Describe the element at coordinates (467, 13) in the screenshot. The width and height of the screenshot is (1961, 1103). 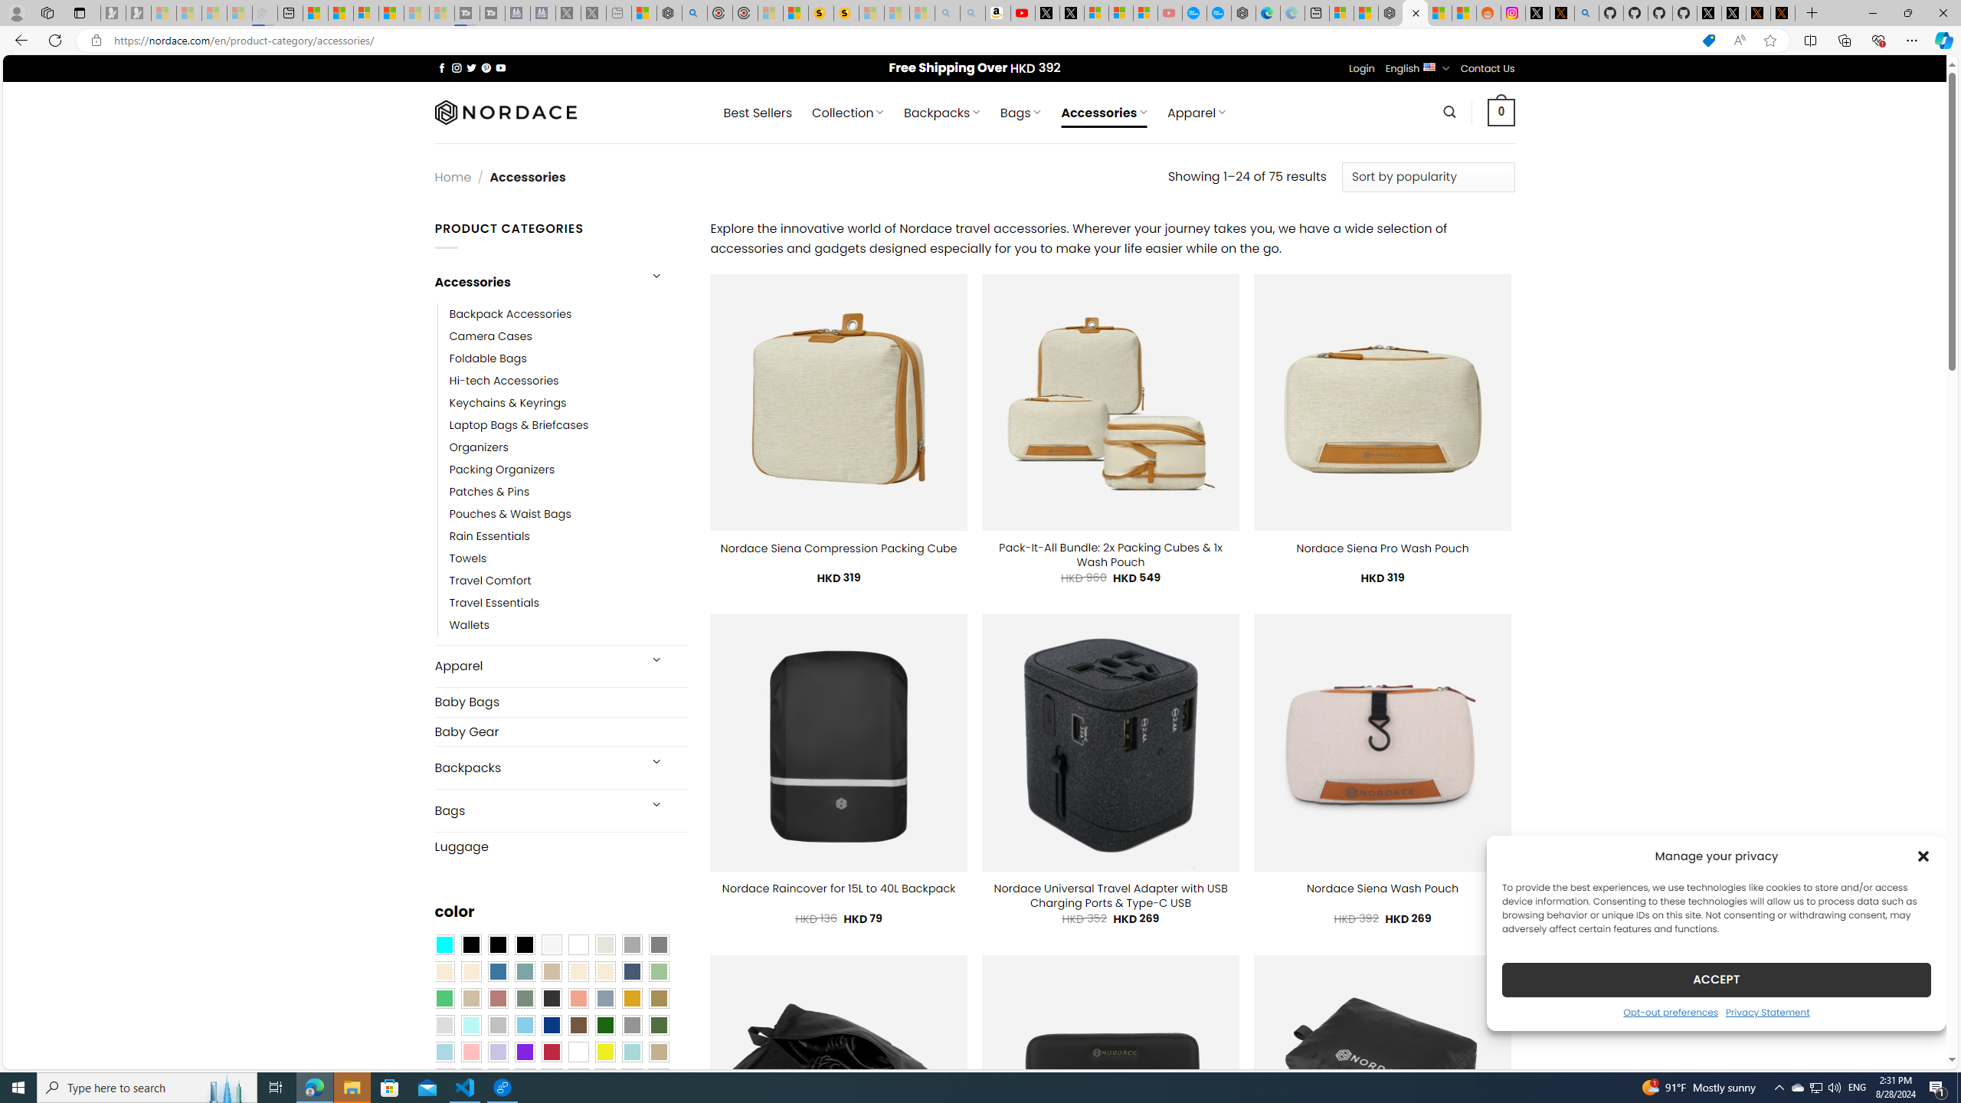
I see `Streaming Coverage | T3 - Sleeping` at that location.